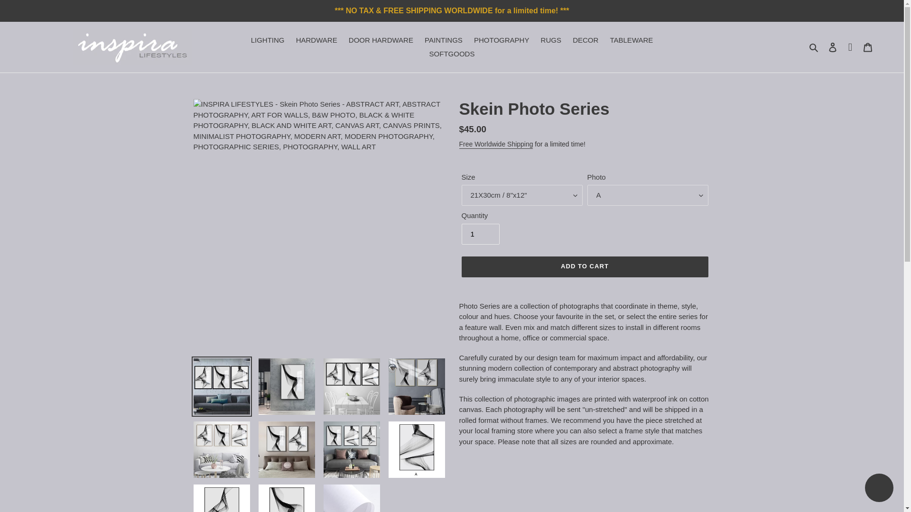 This screenshot has width=911, height=512. I want to click on 1, so click(480, 234).